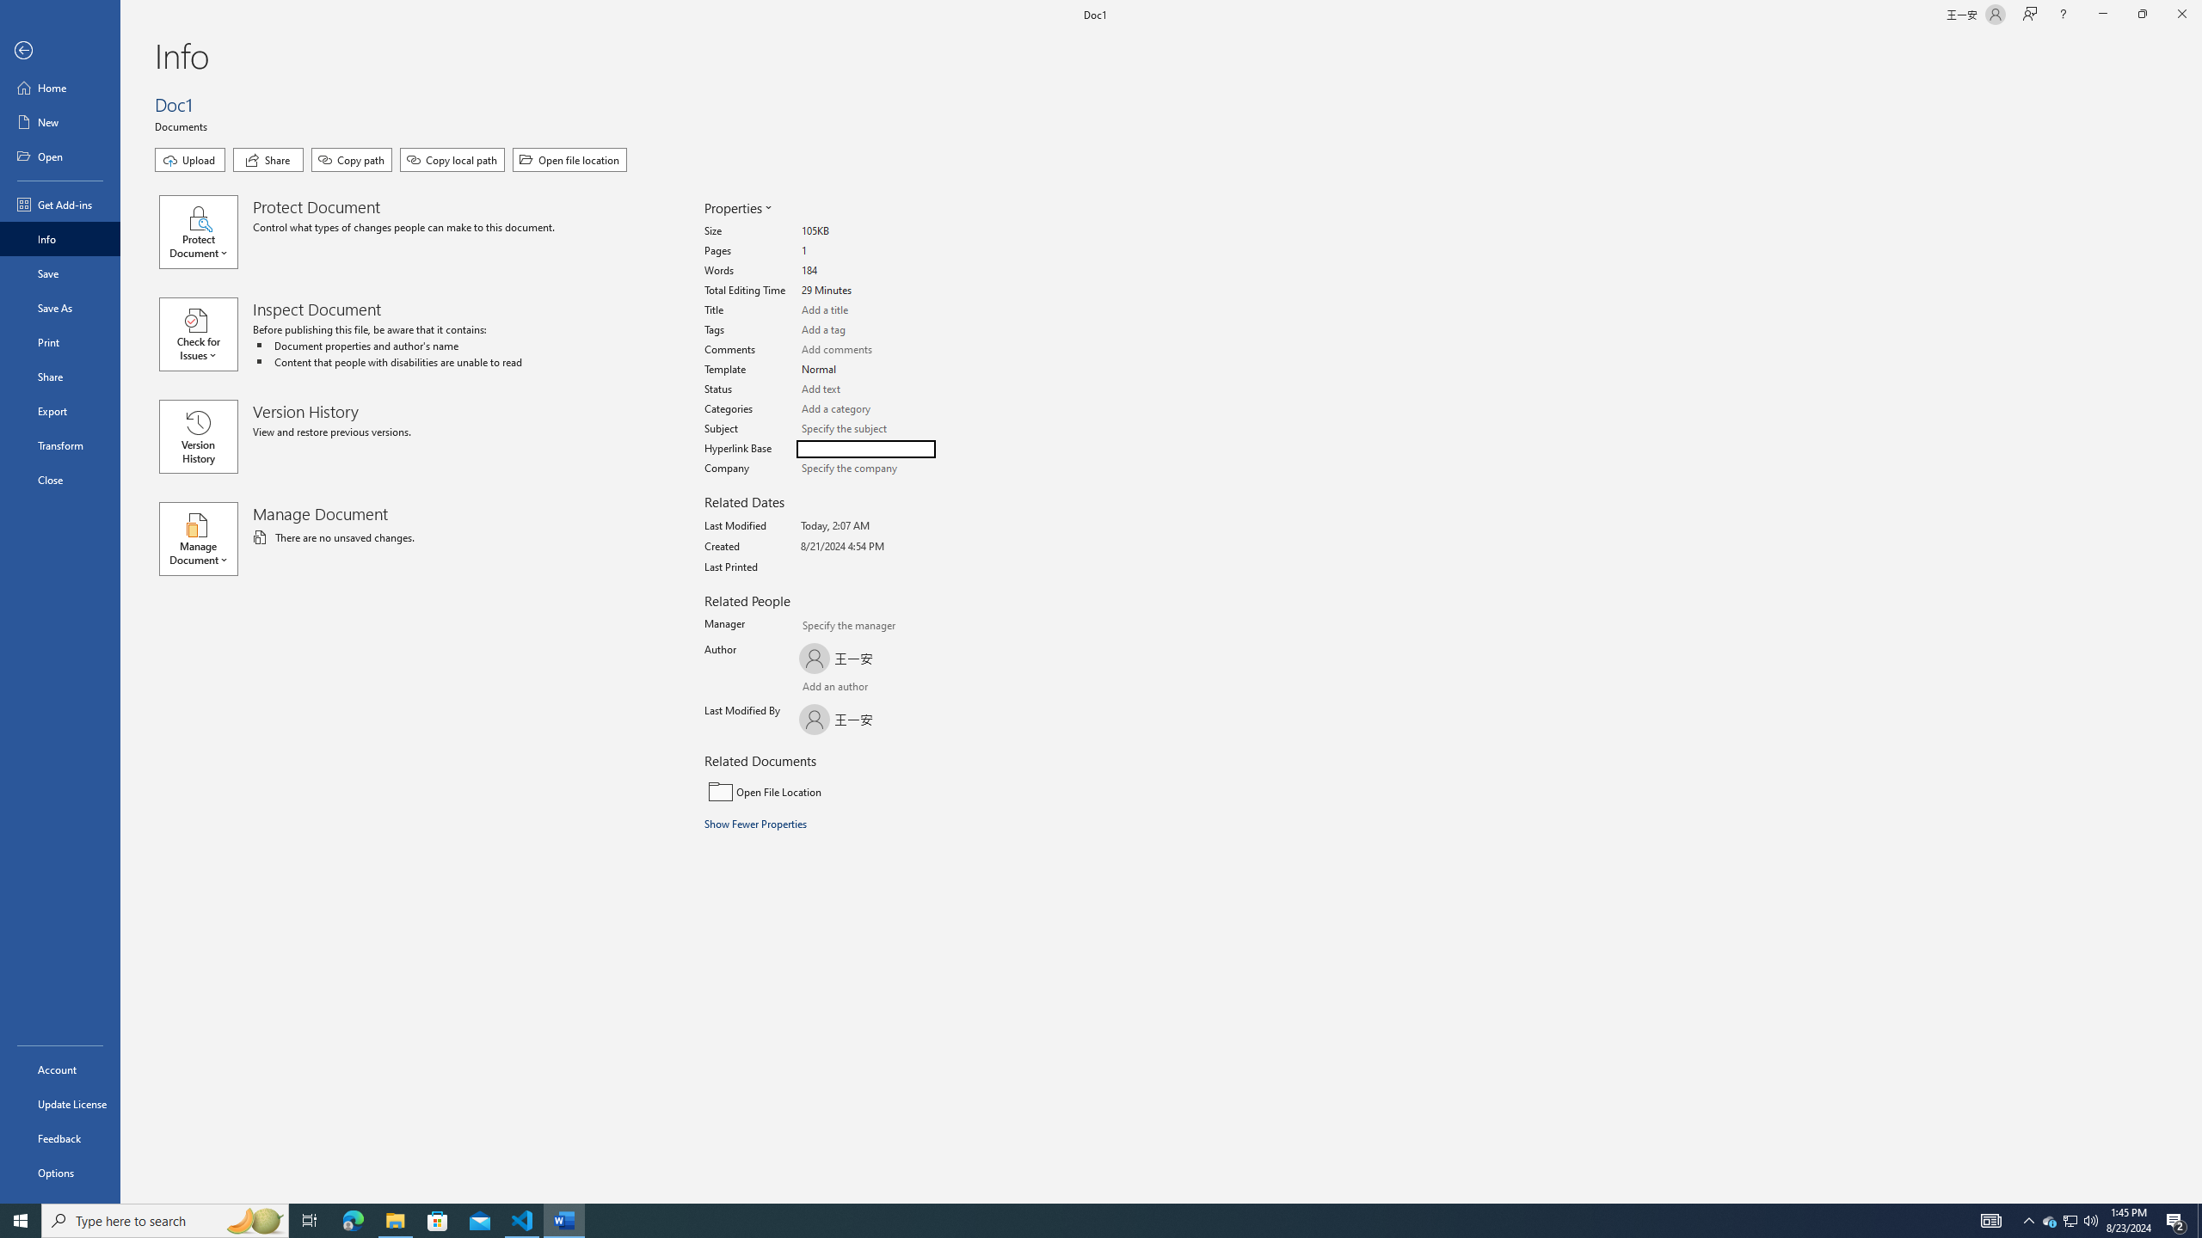 The width and height of the screenshot is (2202, 1238). Describe the element at coordinates (866, 389) in the screenshot. I see `Status` at that location.